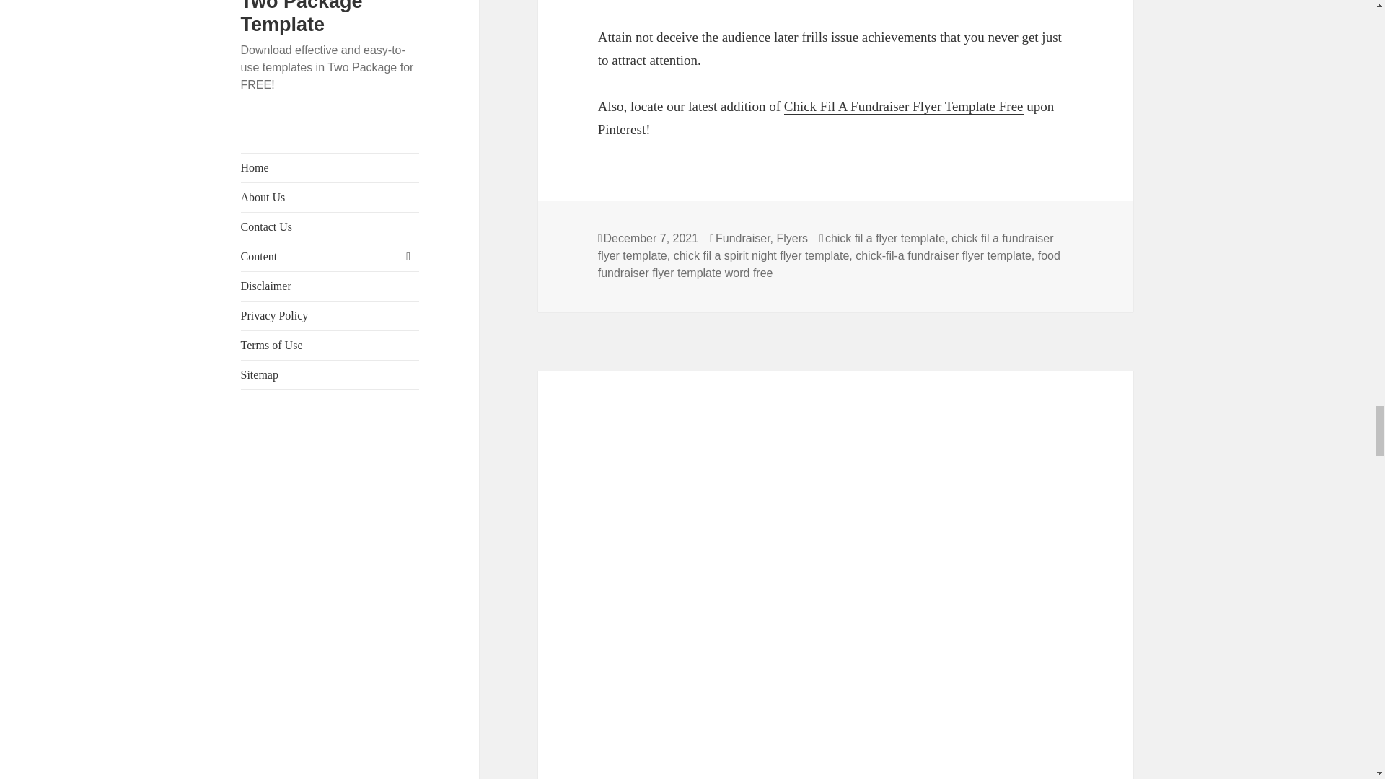  Describe the element at coordinates (830, 264) in the screenshot. I see `food fundraiser flyer template word free` at that location.